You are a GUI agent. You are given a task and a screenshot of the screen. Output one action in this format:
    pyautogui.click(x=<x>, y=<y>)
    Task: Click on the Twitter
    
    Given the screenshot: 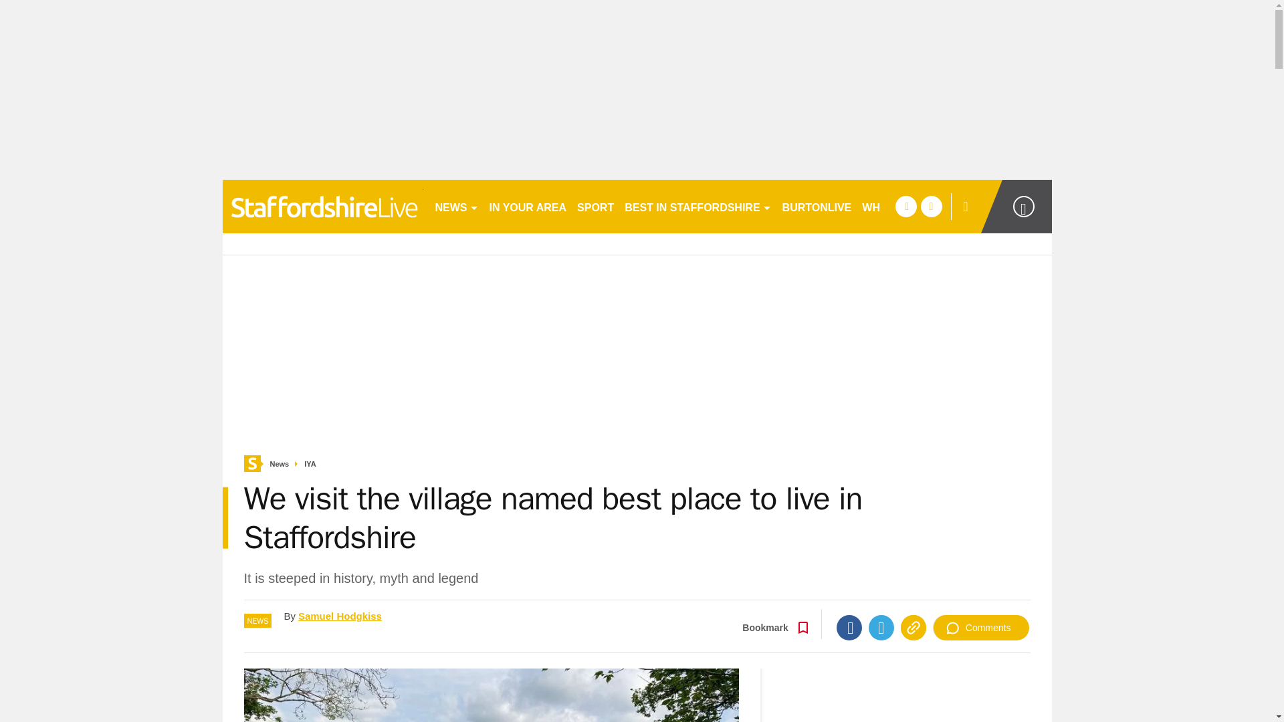 What is the action you would take?
    pyautogui.click(x=881, y=627)
    